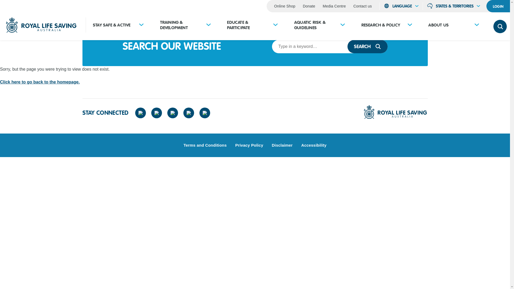 This screenshot has width=514, height=289. Describe the element at coordinates (140, 113) in the screenshot. I see `Royal Life Saving Society - Australia on Facebook` at that location.